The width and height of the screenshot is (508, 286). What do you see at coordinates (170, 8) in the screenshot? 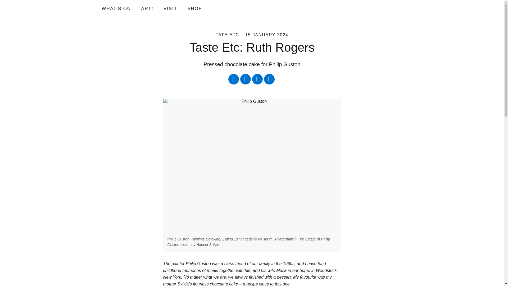
I see `VISIT` at bounding box center [170, 8].